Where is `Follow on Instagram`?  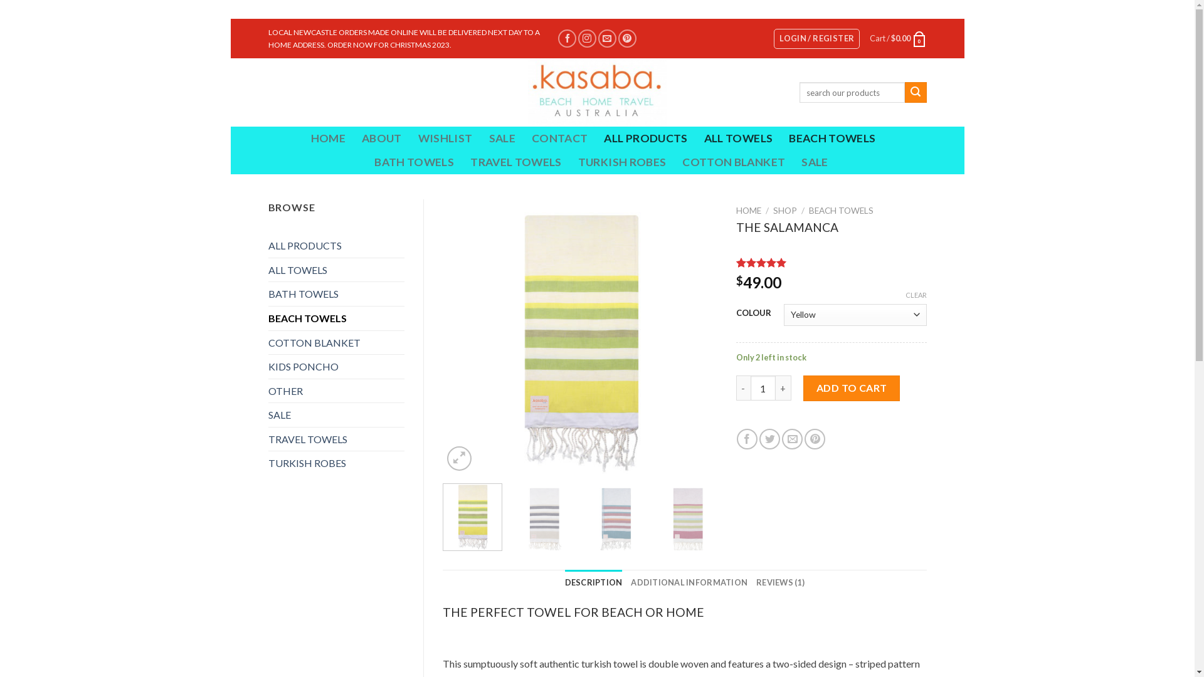 Follow on Instagram is located at coordinates (587, 39).